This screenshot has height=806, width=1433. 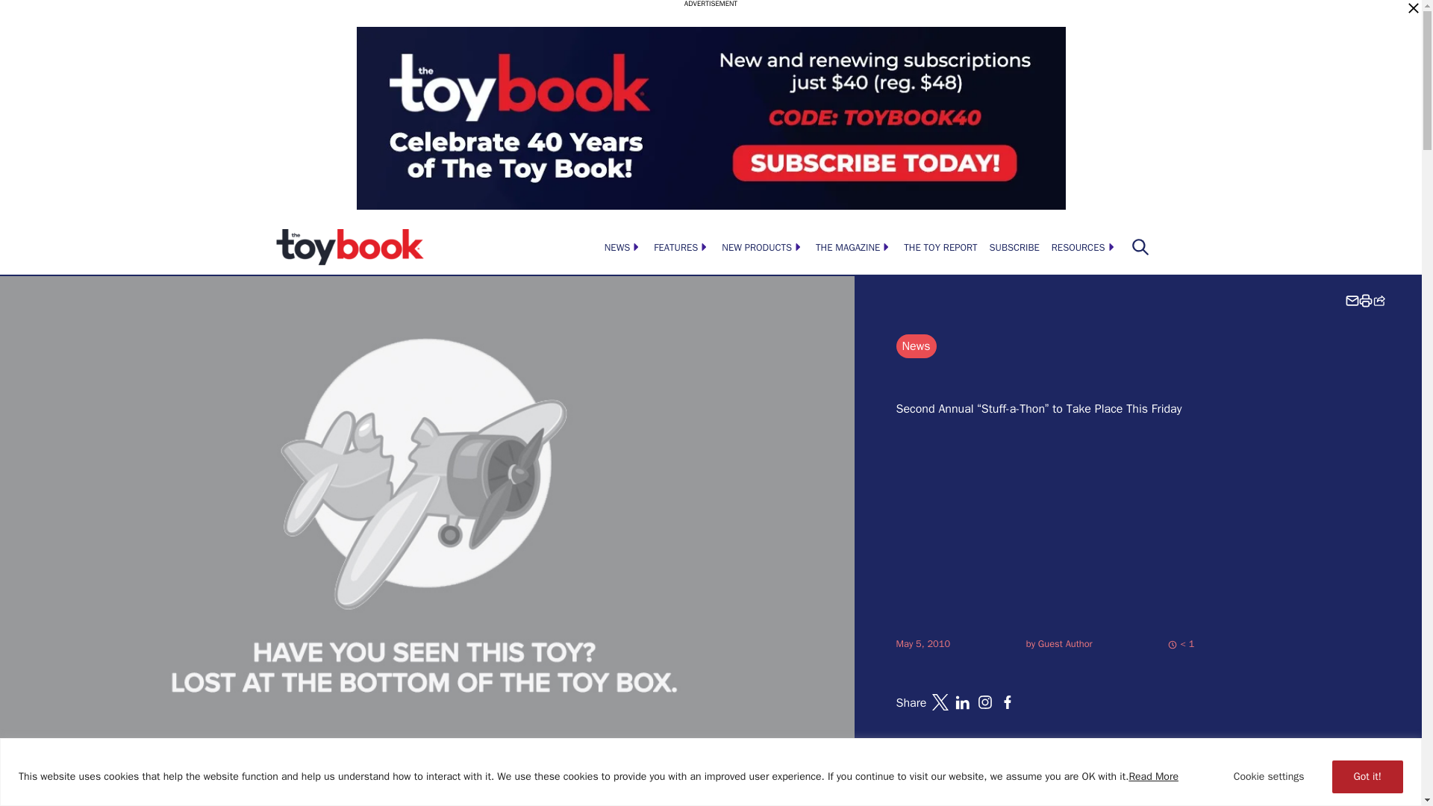 I want to click on Open facebook in a new window, so click(x=1008, y=702).